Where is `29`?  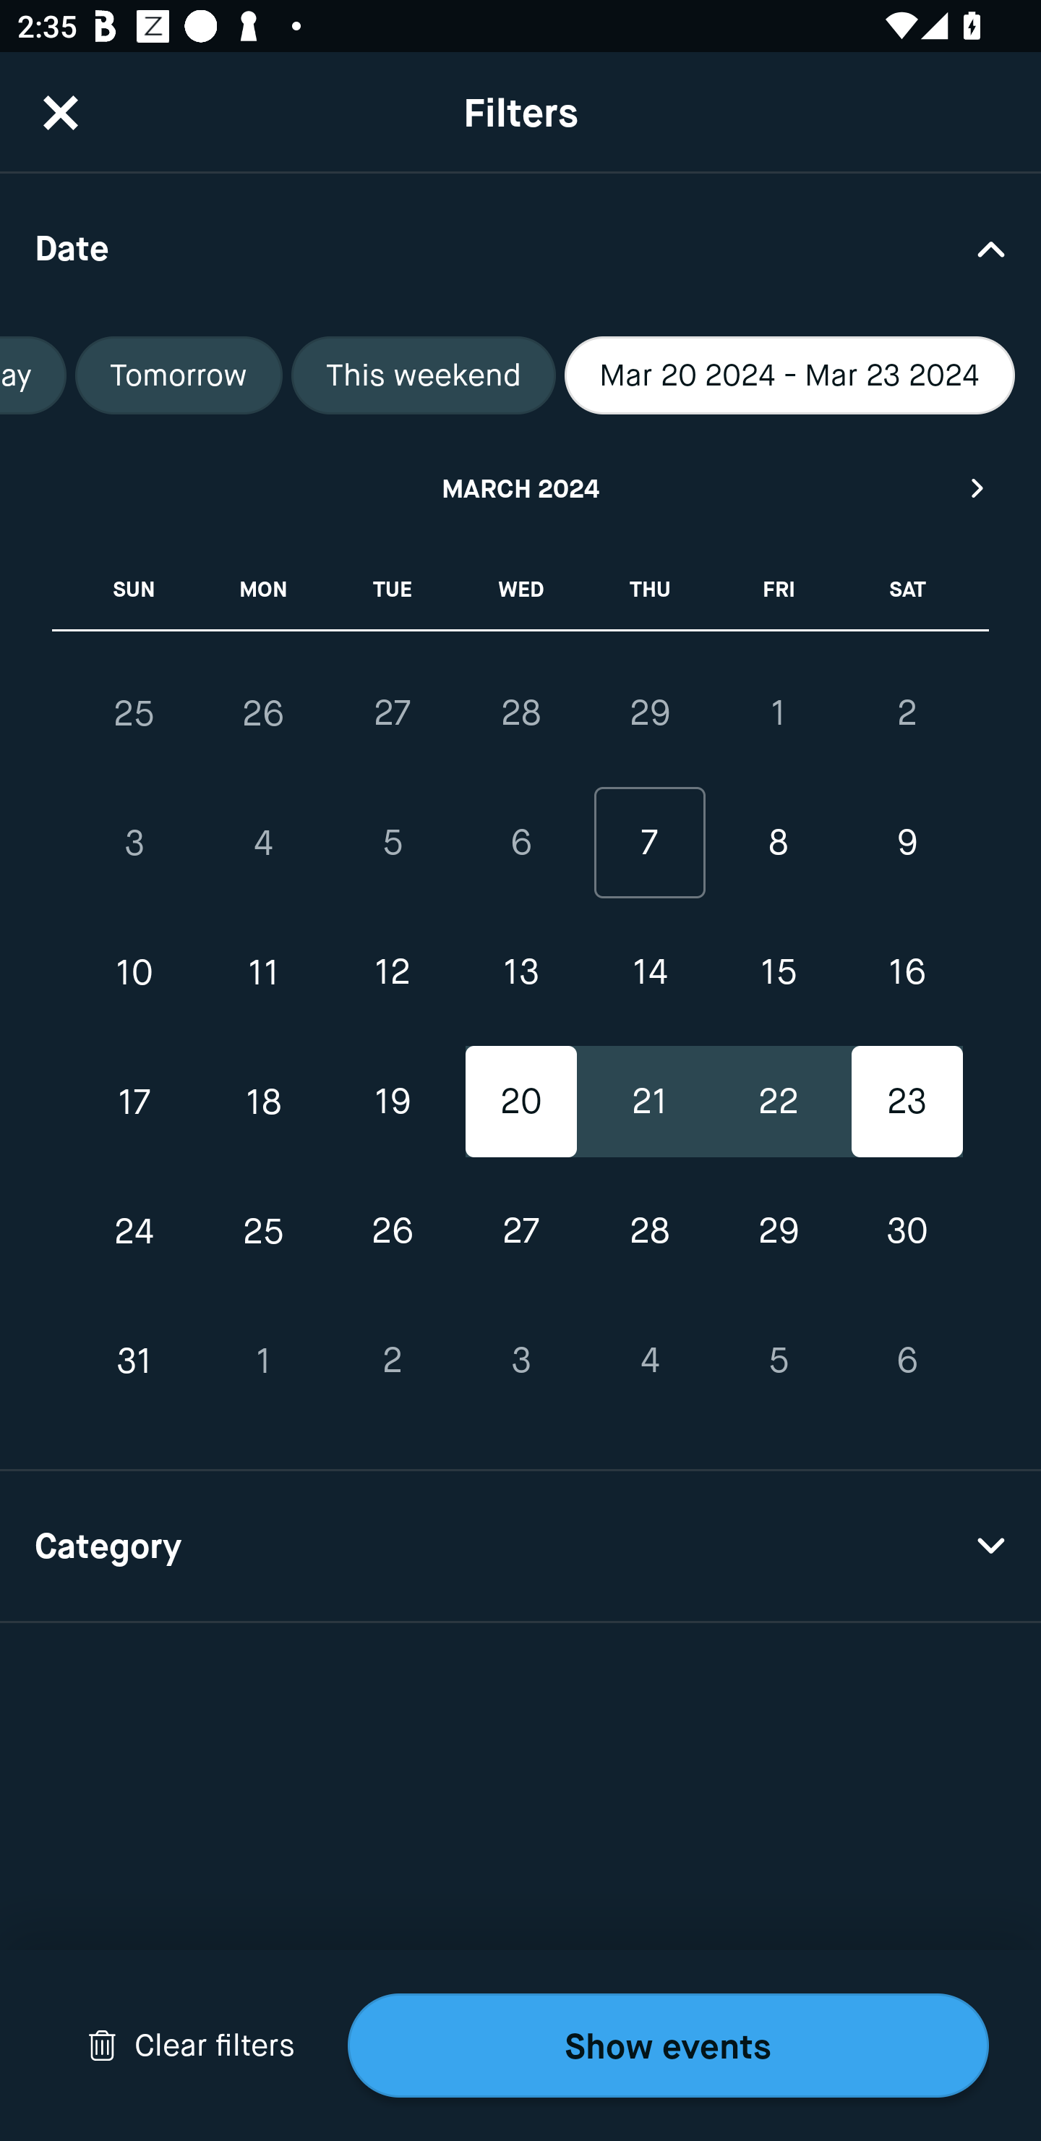 29 is located at coordinates (649, 712).